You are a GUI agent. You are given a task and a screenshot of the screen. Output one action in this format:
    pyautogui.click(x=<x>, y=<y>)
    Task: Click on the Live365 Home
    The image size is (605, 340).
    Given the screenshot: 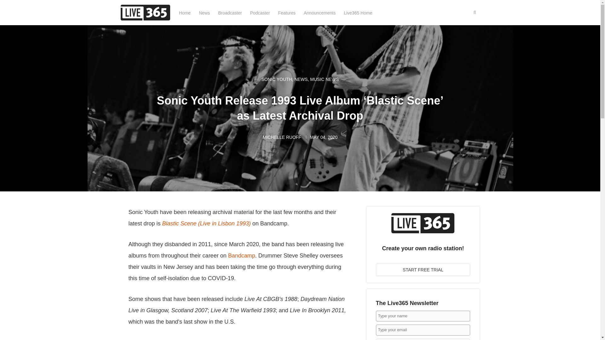 What is the action you would take?
    pyautogui.click(x=358, y=13)
    